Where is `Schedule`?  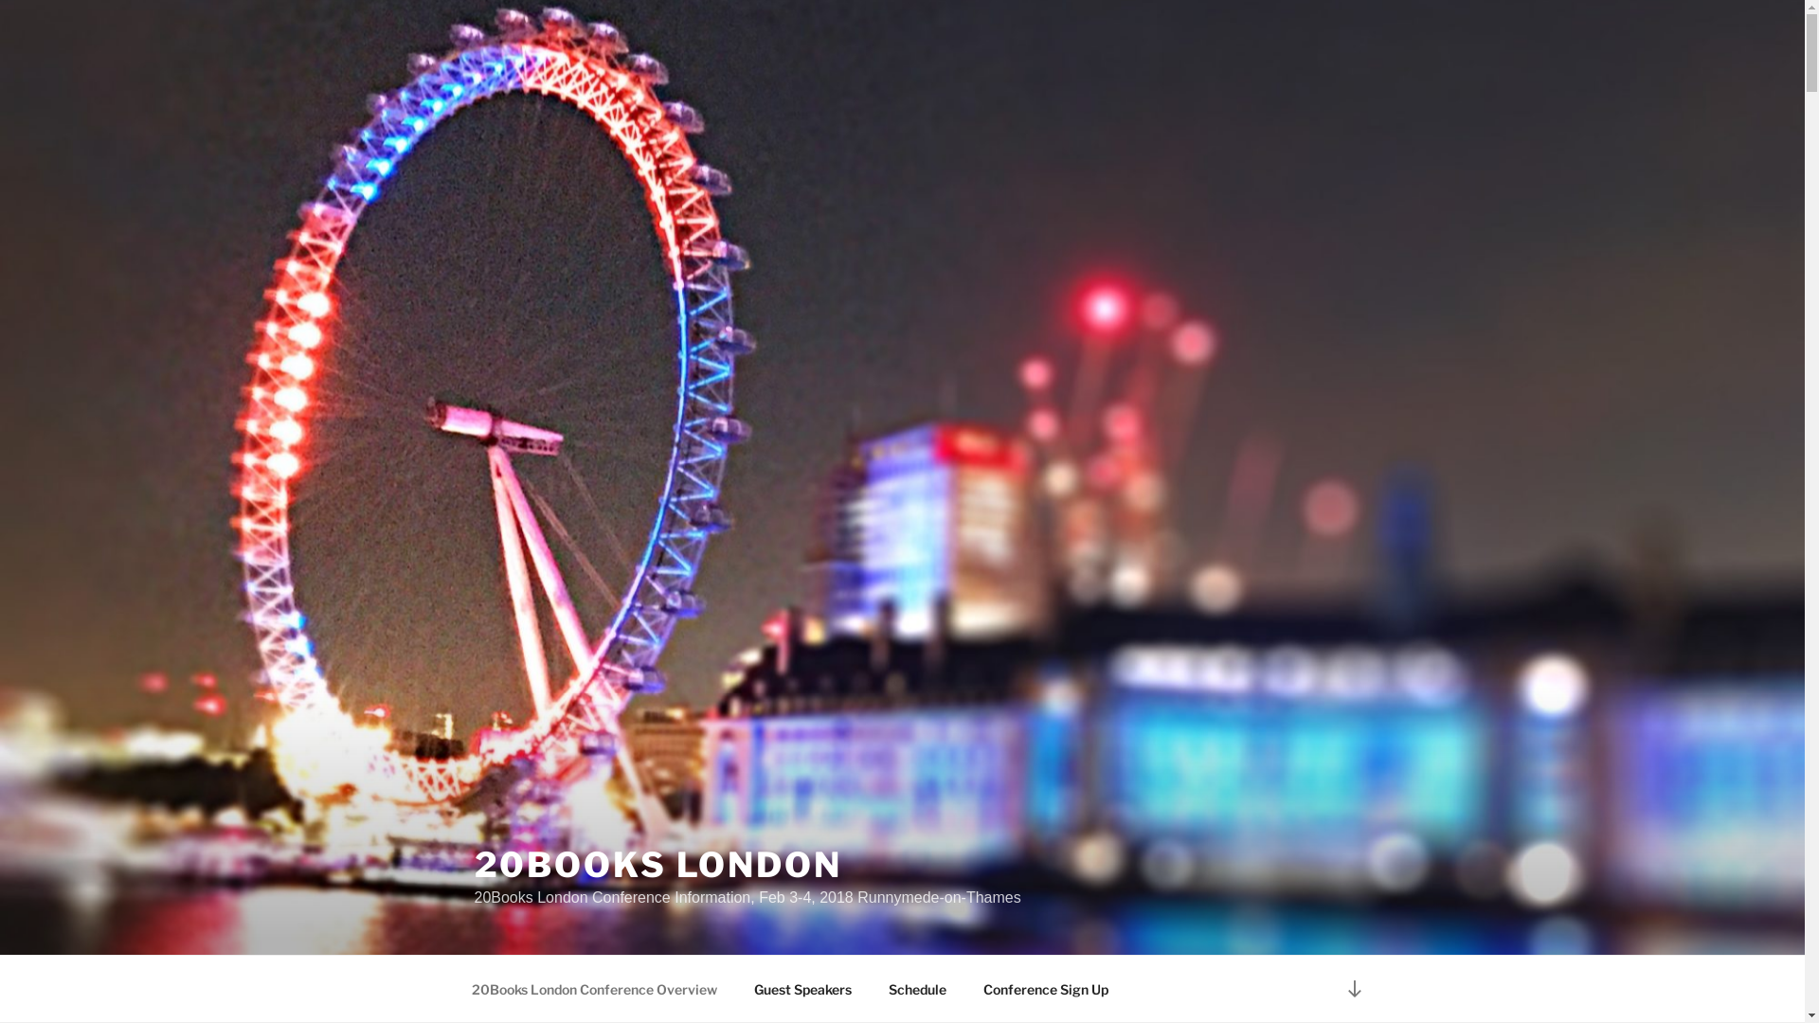
Schedule is located at coordinates (917, 989).